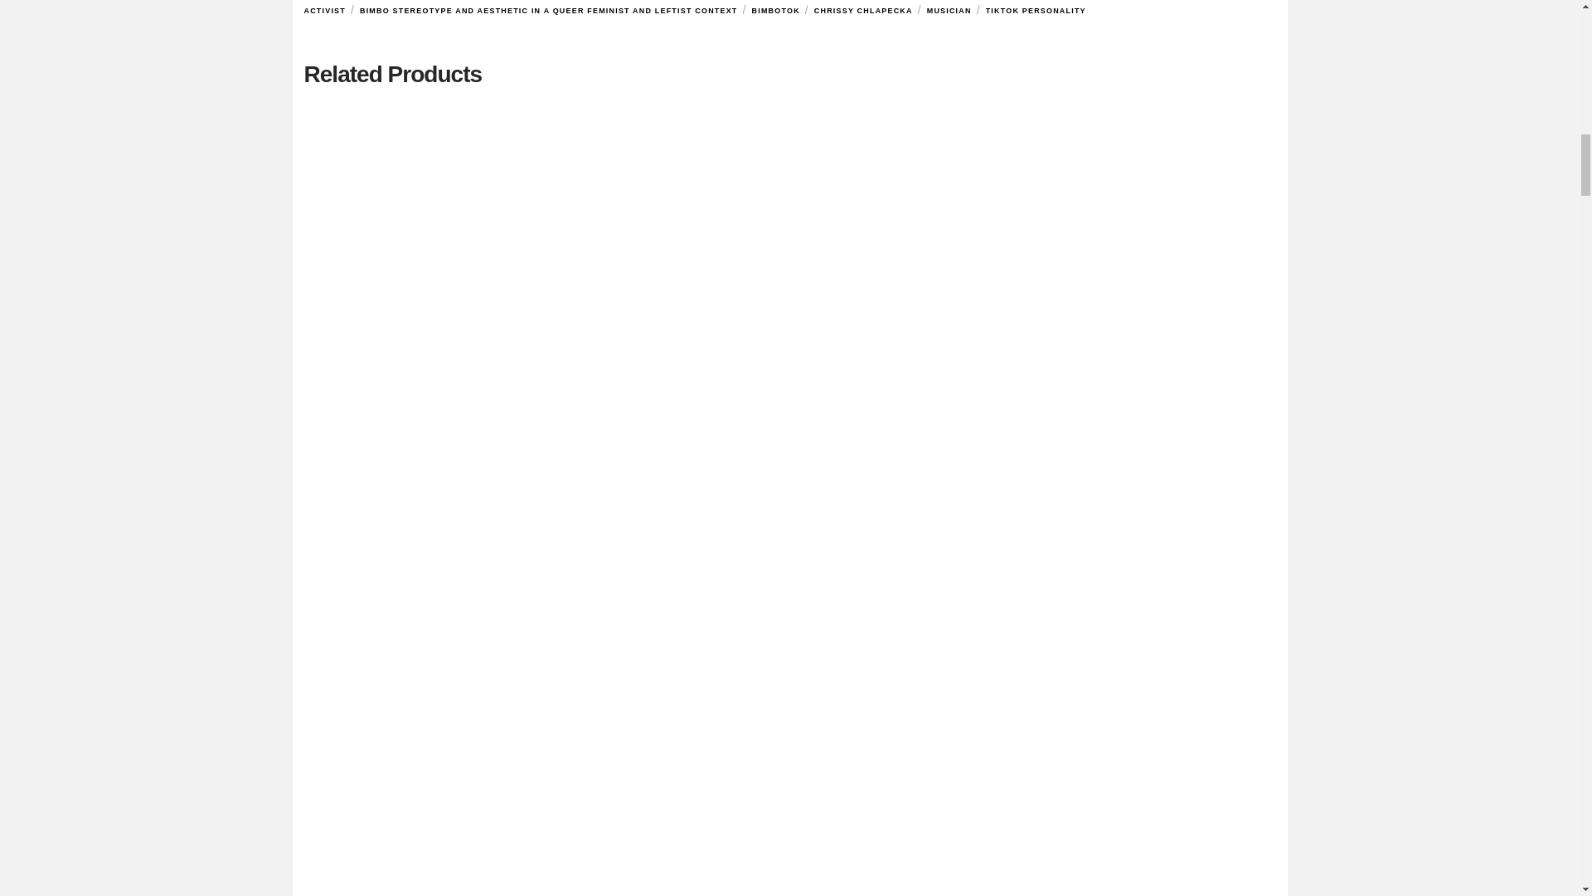 This screenshot has height=896, width=1592. Describe the element at coordinates (323, 10) in the screenshot. I see `ACTIVIST` at that location.